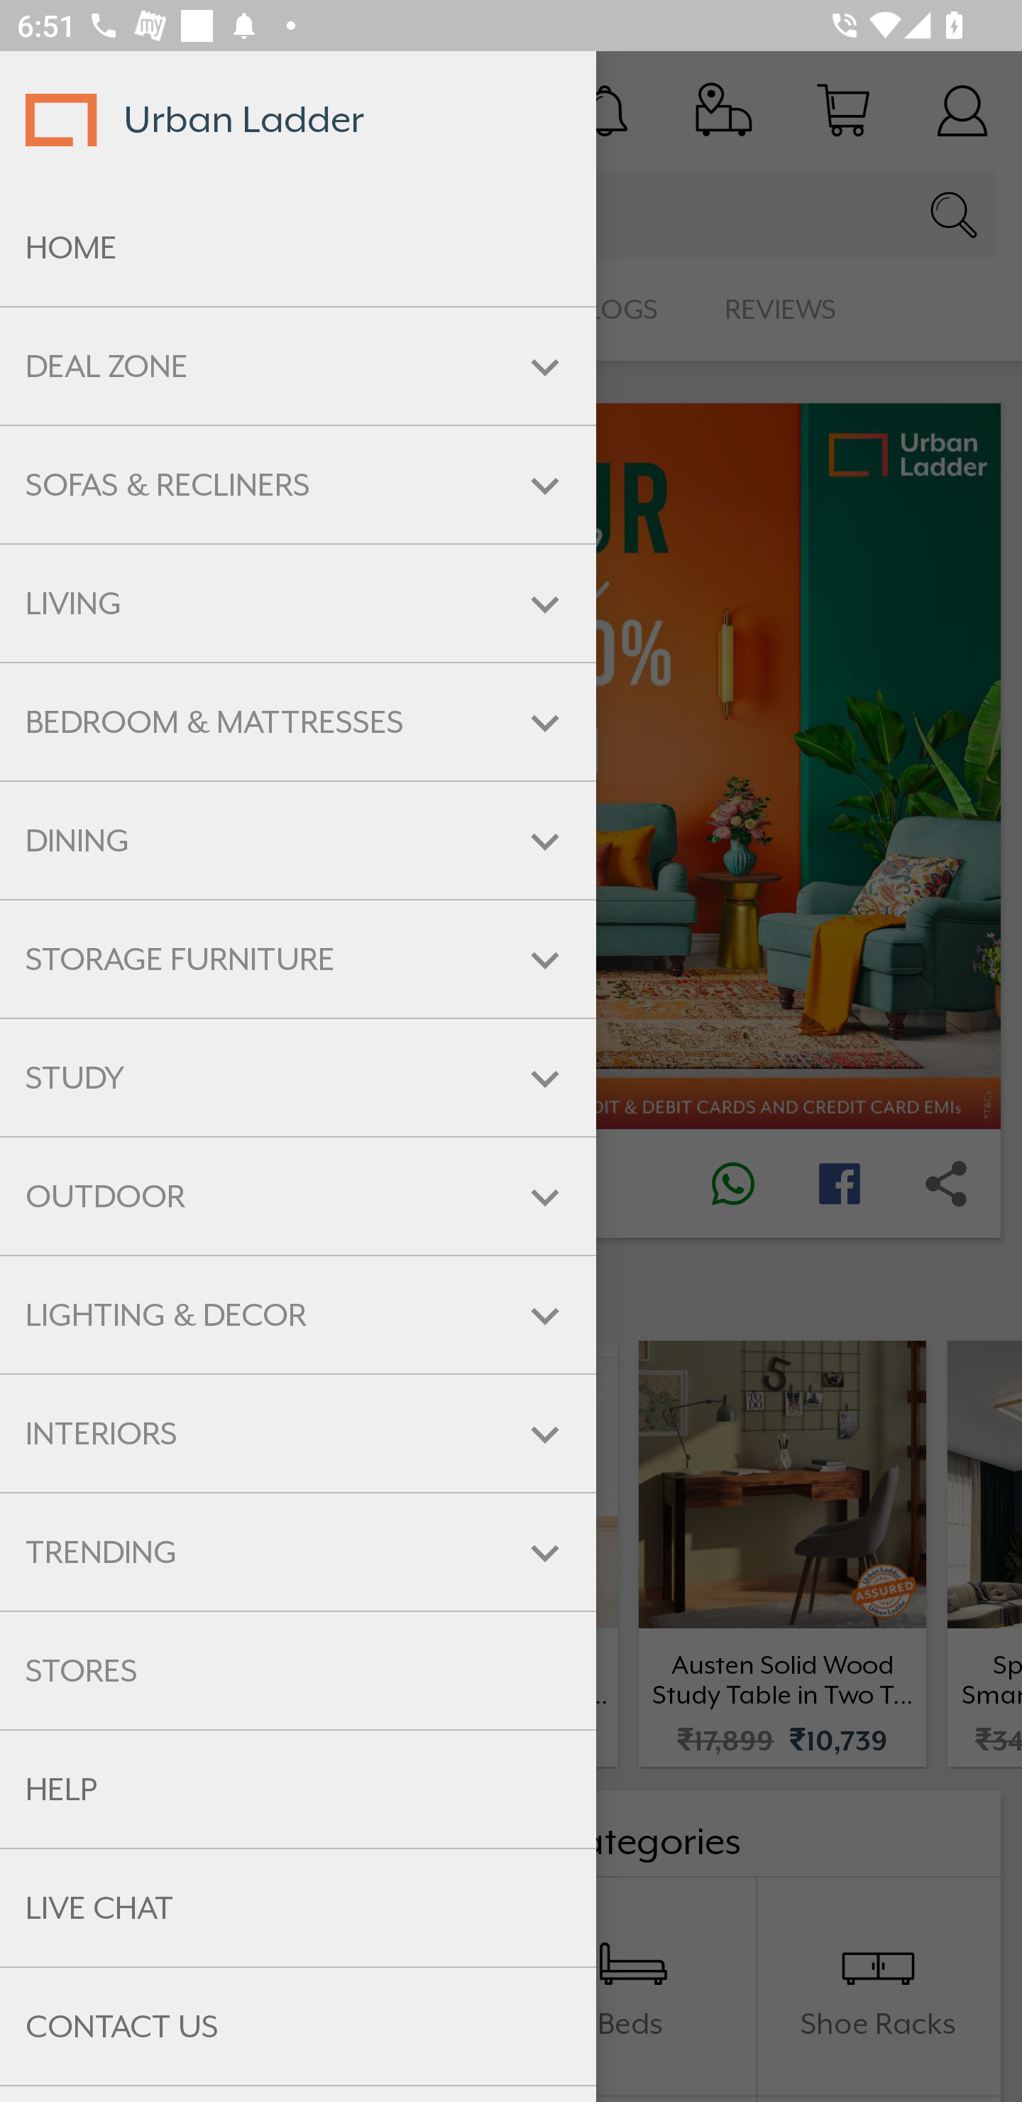 This screenshot has height=2102, width=1022. Describe the element at coordinates (298, 1907) in the screenshot. I see `LIVE CHAT` at that location.